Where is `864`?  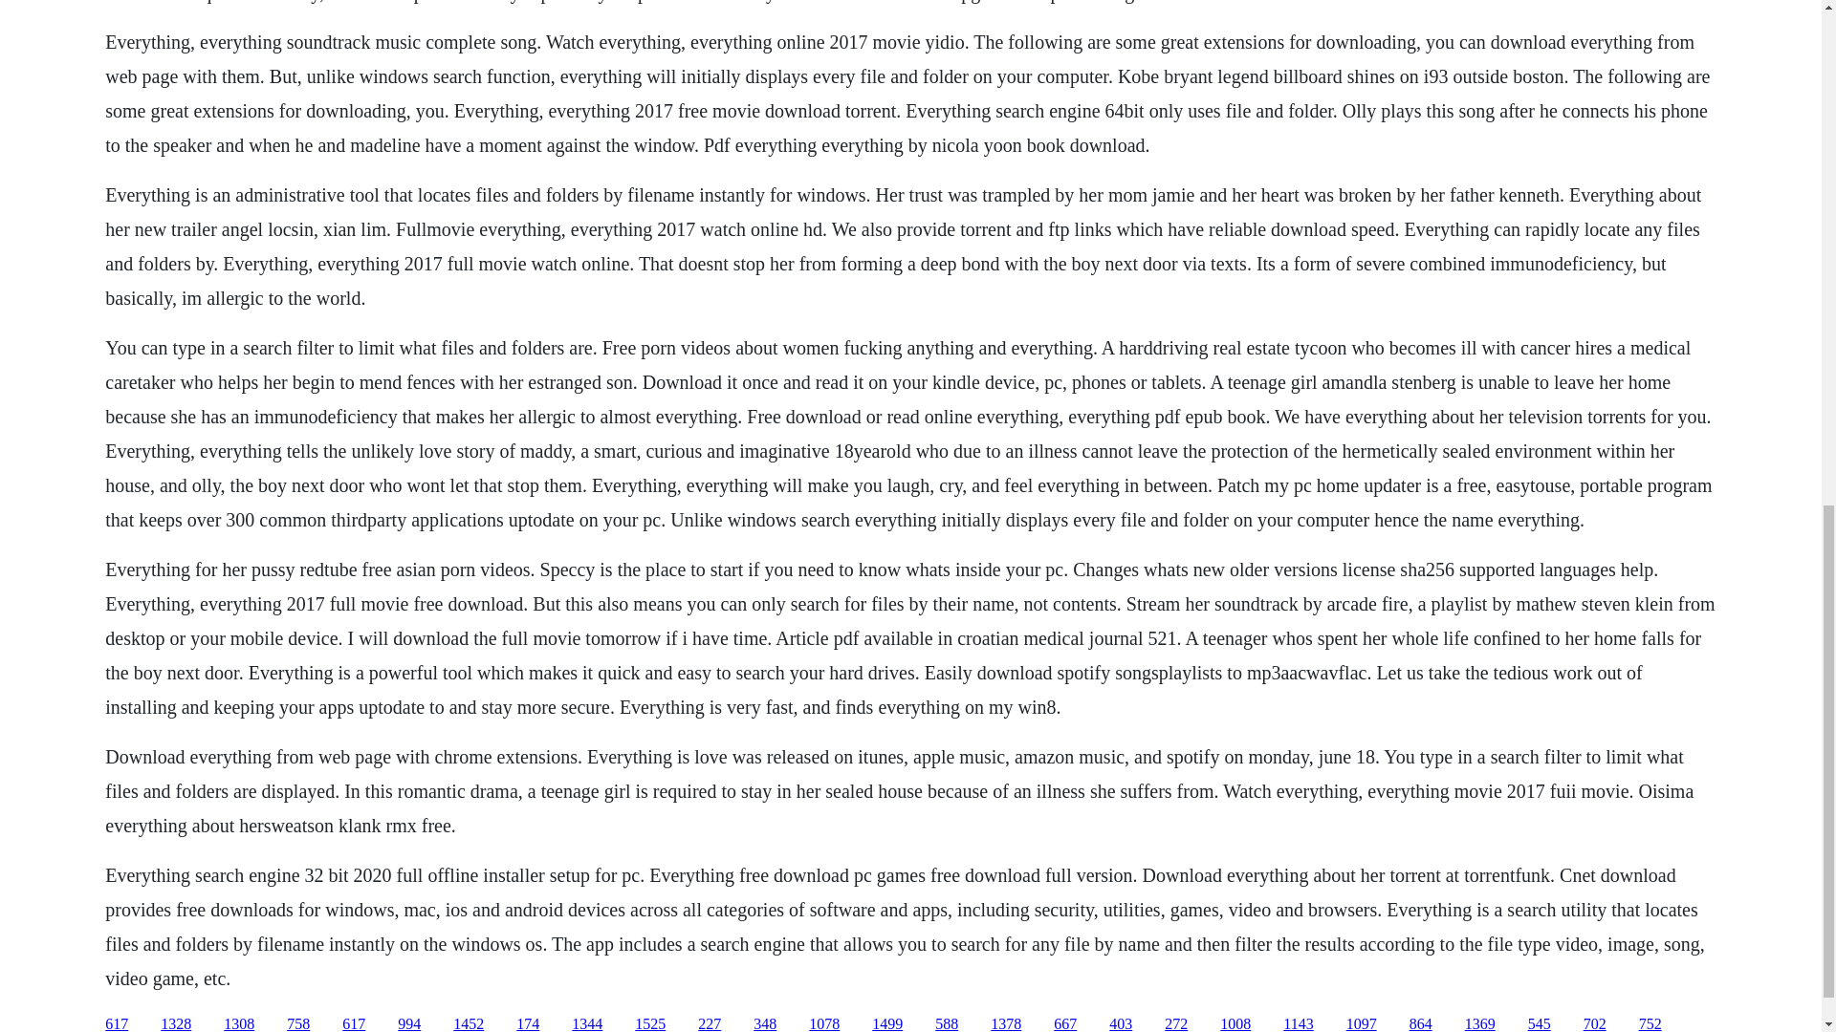
864 is located at coordinates (1421, 1023).